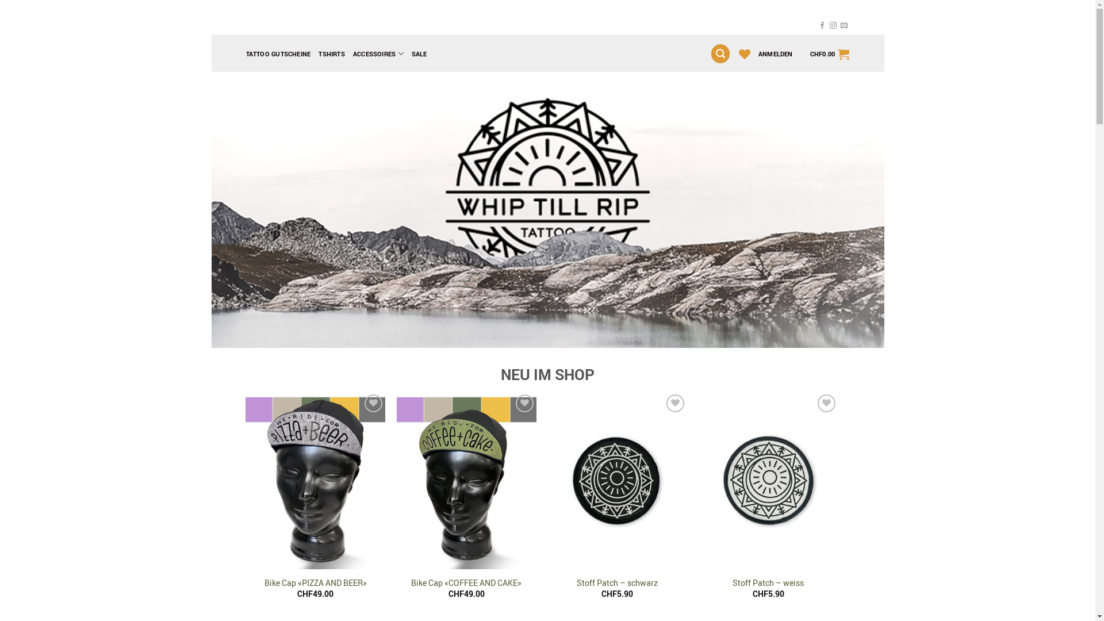 The height and width of the screenshot is (621, 1104). Describe the element at coordinates (278, 53) in the screenshot. I see `TATTOO GUTSCHEINE` at that location.